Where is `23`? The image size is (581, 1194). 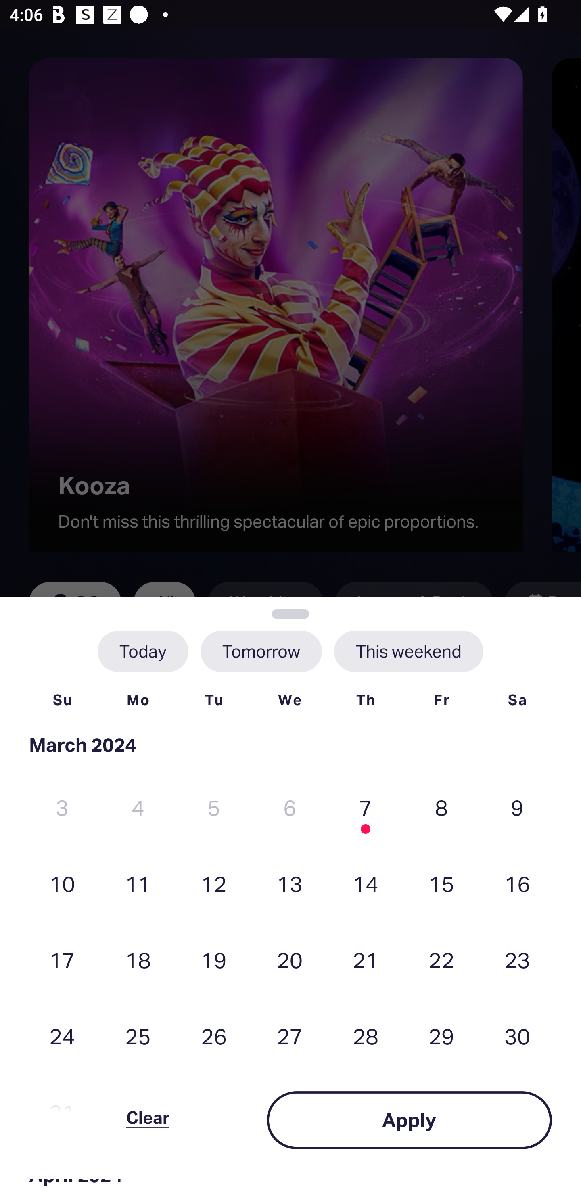 23 is located at coordinates (517, 960).